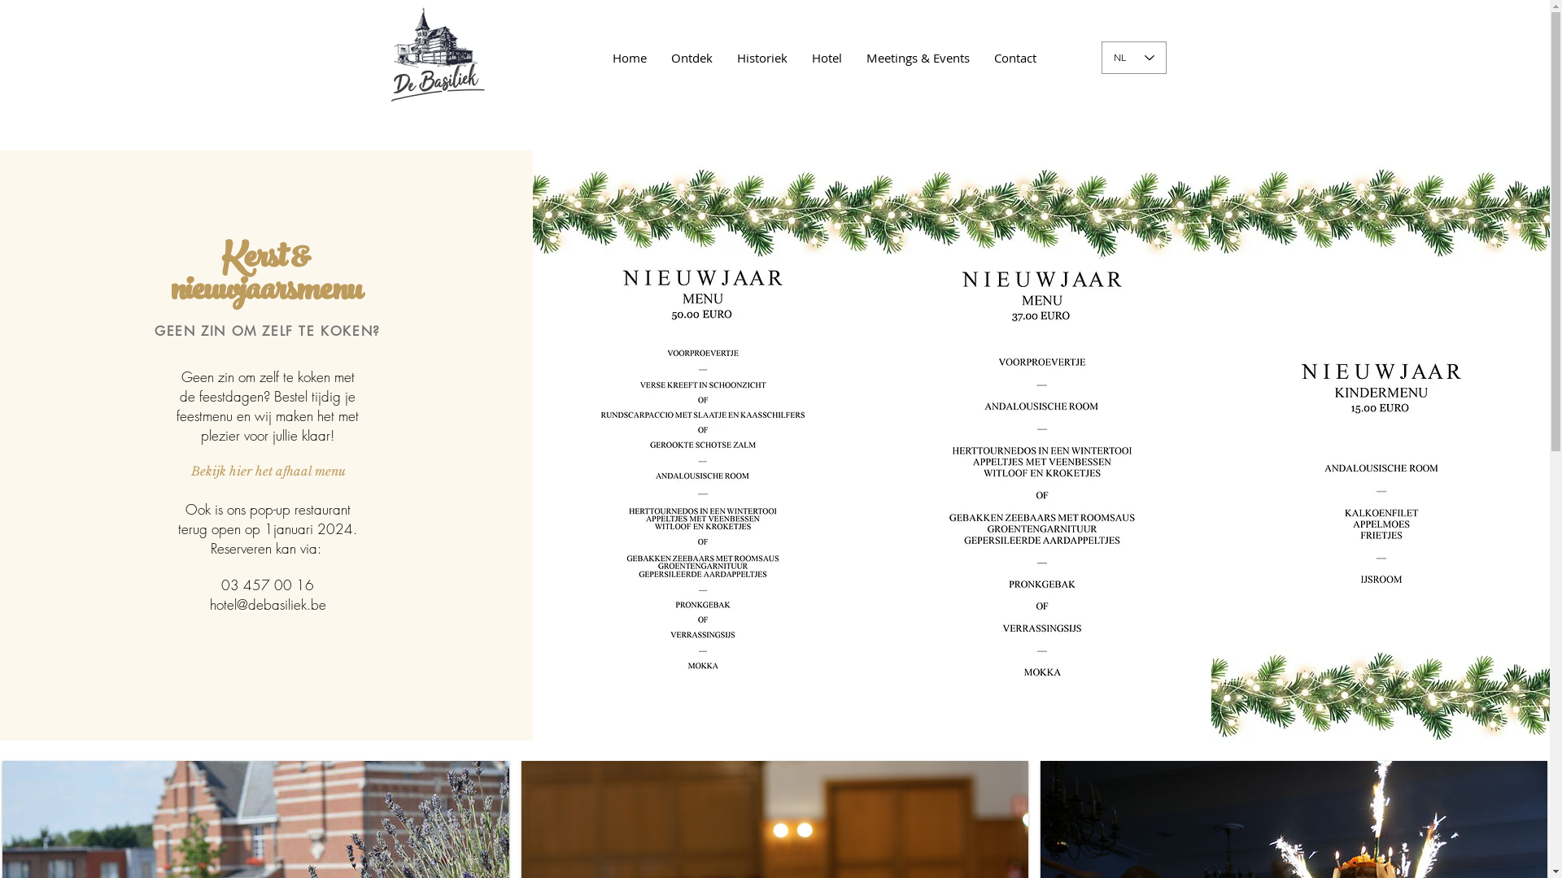 The image size is (1562, 878). Describe the element at coordinates (630, 58) in the screenshot. I see `Home` at that location.